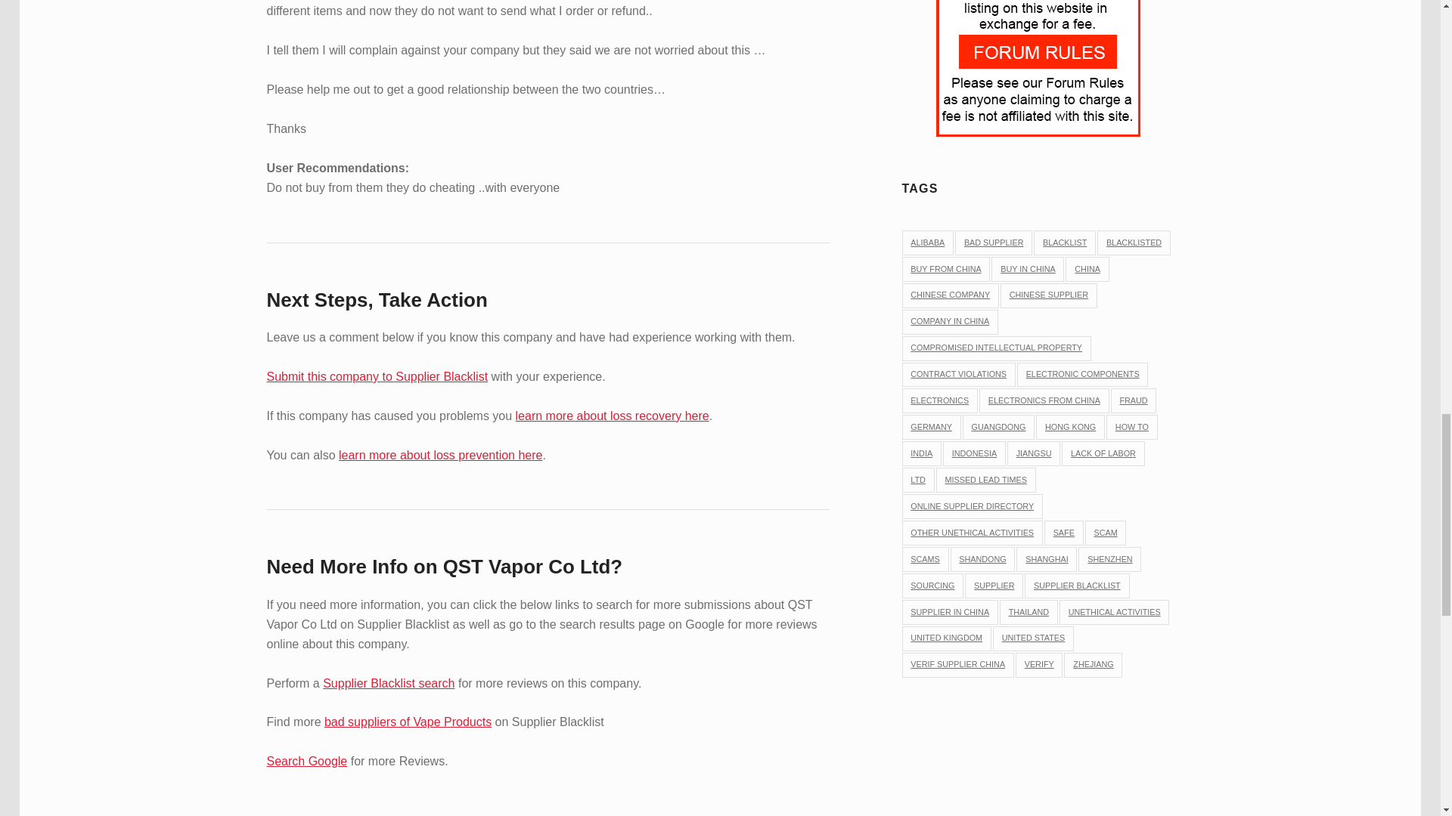  I want to click on learn more about loss recovery here, so click(613, 416).